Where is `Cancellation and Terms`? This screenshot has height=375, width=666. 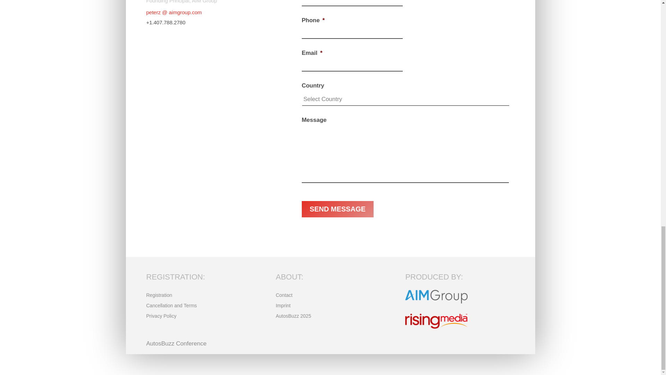
Cancellation and Terms is located at coordinates (172, 307).